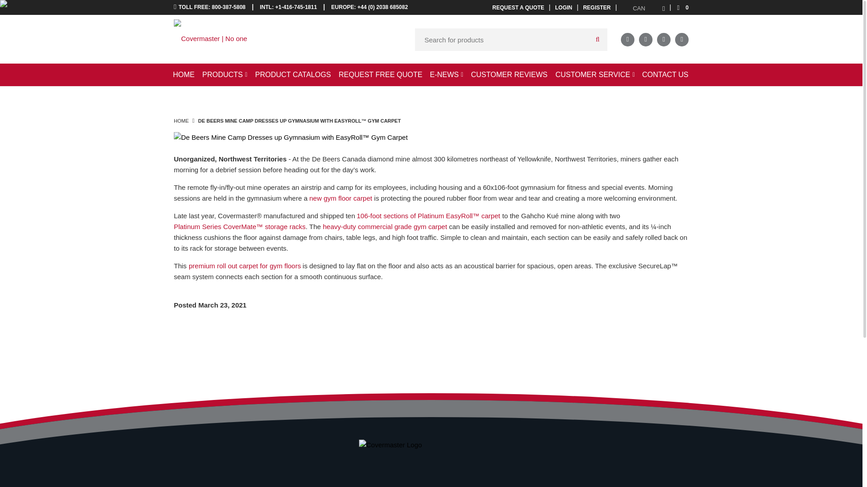 Image resolution: width=867 pixels, height=487 pixels. What do you see at coordinates (680, 8) in the screenshot?
I see `0` at bounding box center [680, 8].